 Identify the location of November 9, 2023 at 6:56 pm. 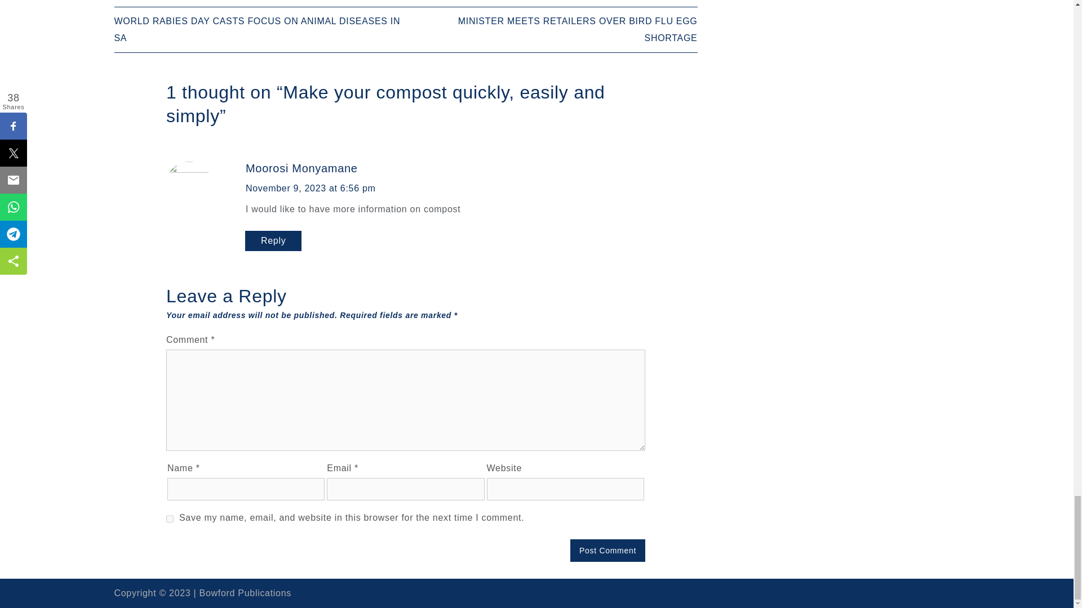
(310, 188).